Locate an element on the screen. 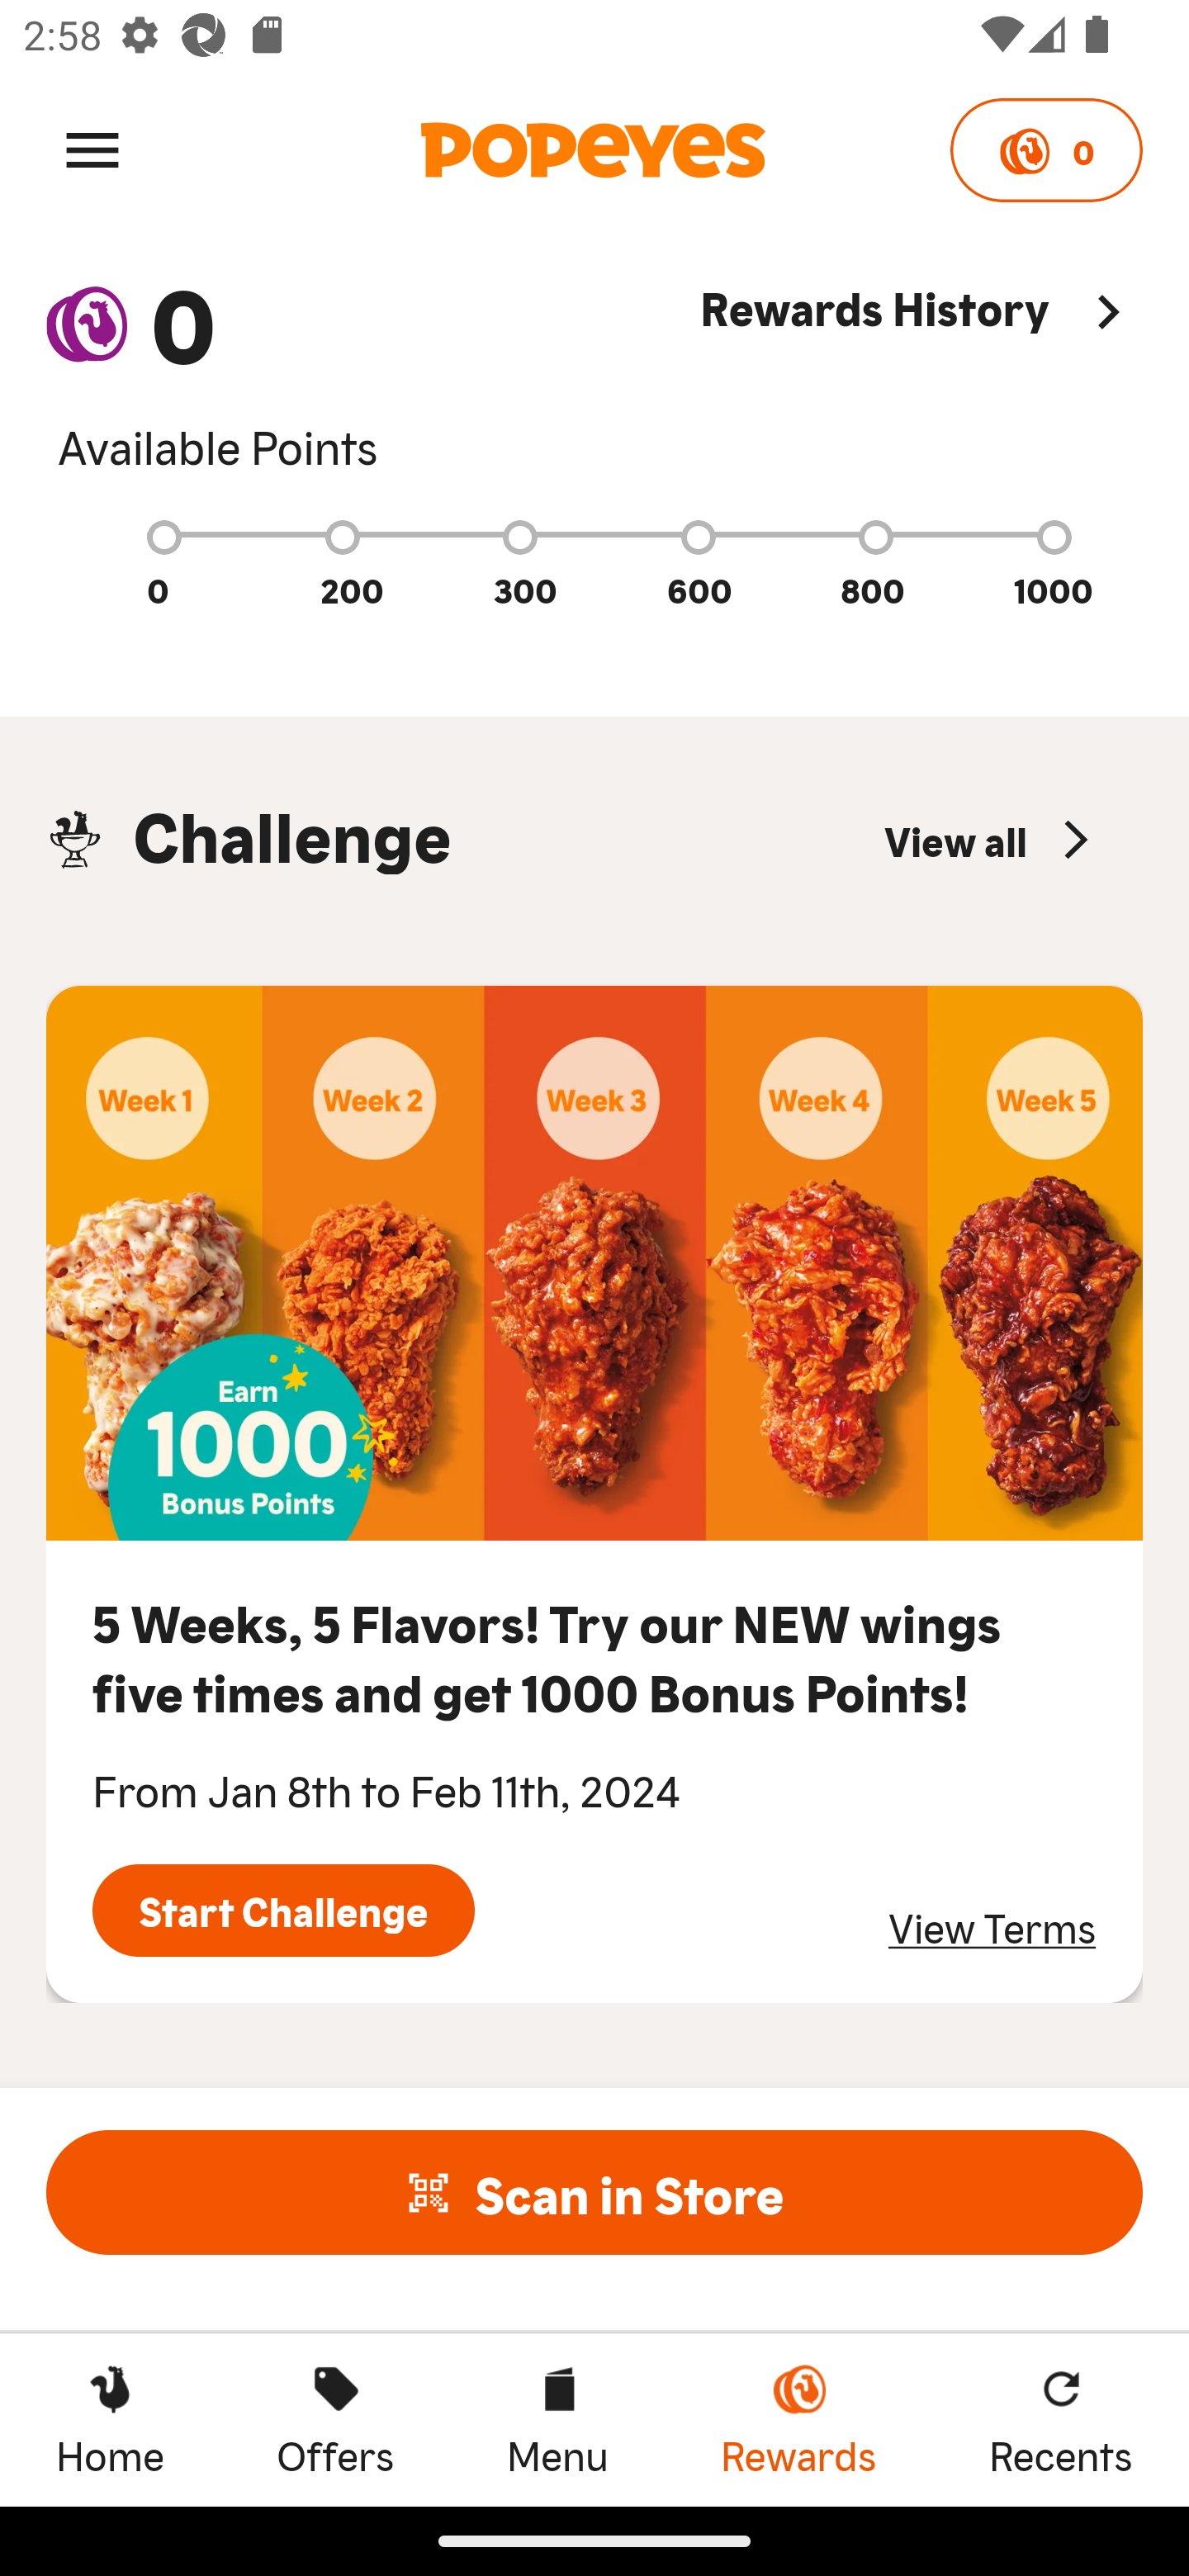 The image size is (1189, 2576). Start Challenge is located at coordinates (283, 1911).